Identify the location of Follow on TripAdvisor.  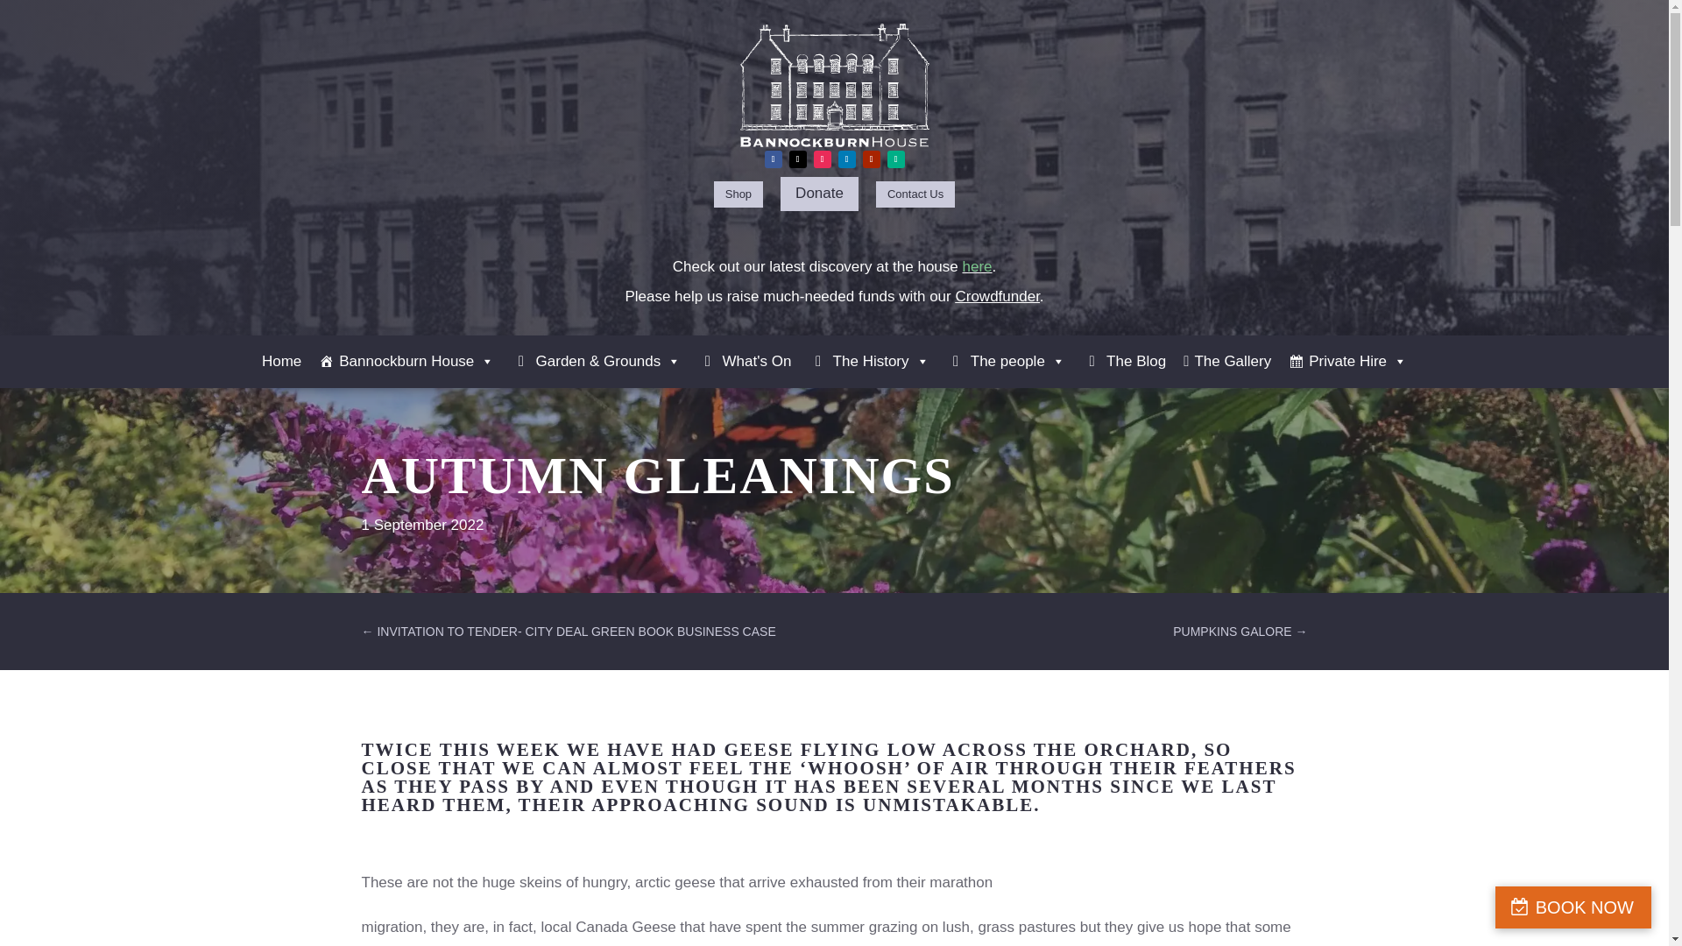
(895, 159).